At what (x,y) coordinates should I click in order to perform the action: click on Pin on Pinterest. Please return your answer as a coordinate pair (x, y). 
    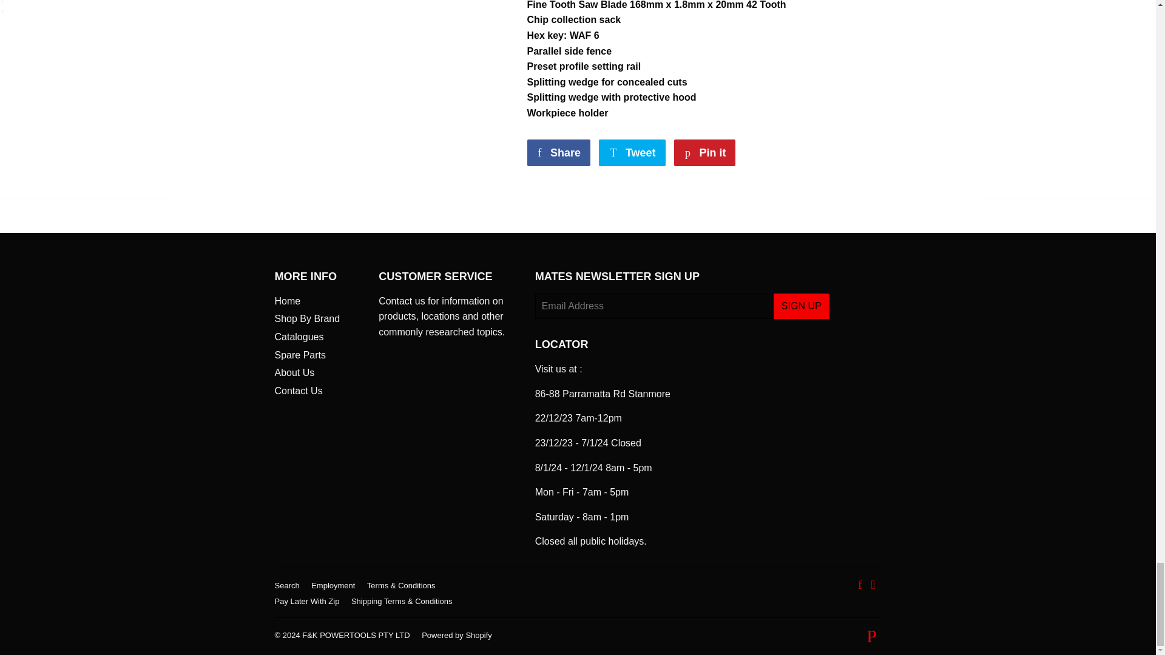
    Looking at the image, I should click on (558, 153).